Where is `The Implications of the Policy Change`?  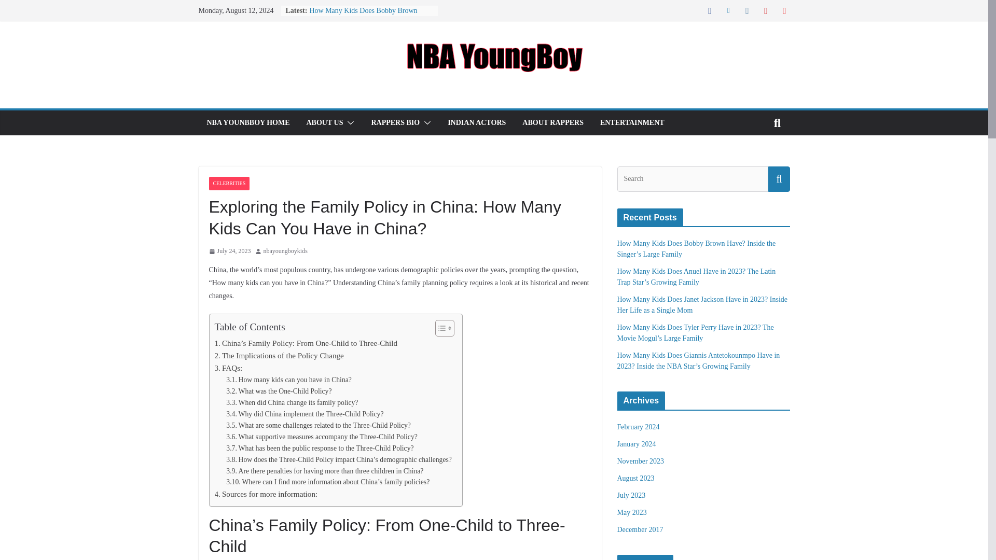
The Implications of the Policy Change is located at coordinates (279, 355).